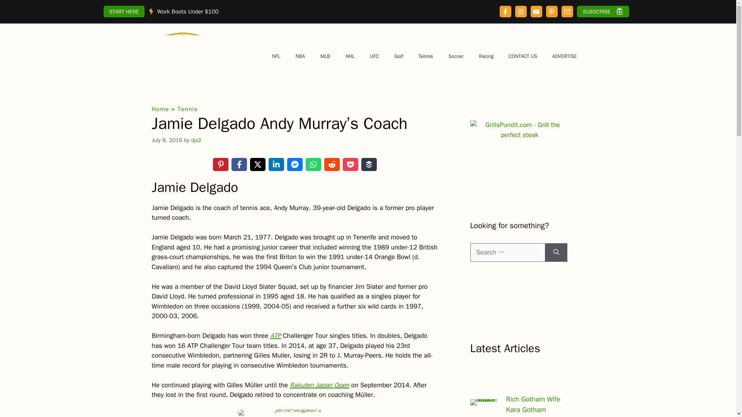 This screenshot has width=742, height=417. I want to click on Racing, so click(486, 56).